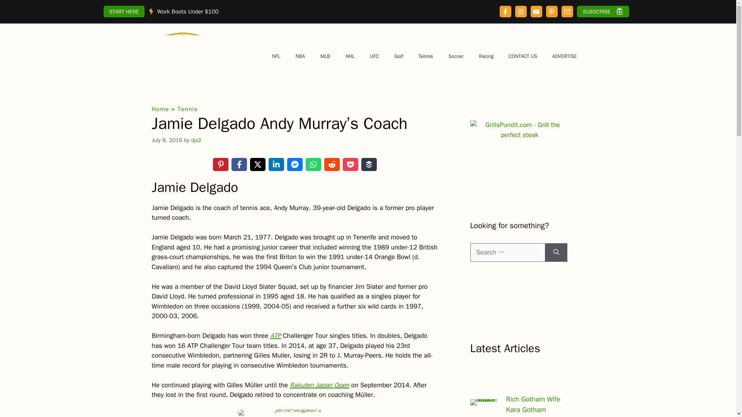 This screenshot has width=742, height=417. I want to click on Racing, so click(486, 56).